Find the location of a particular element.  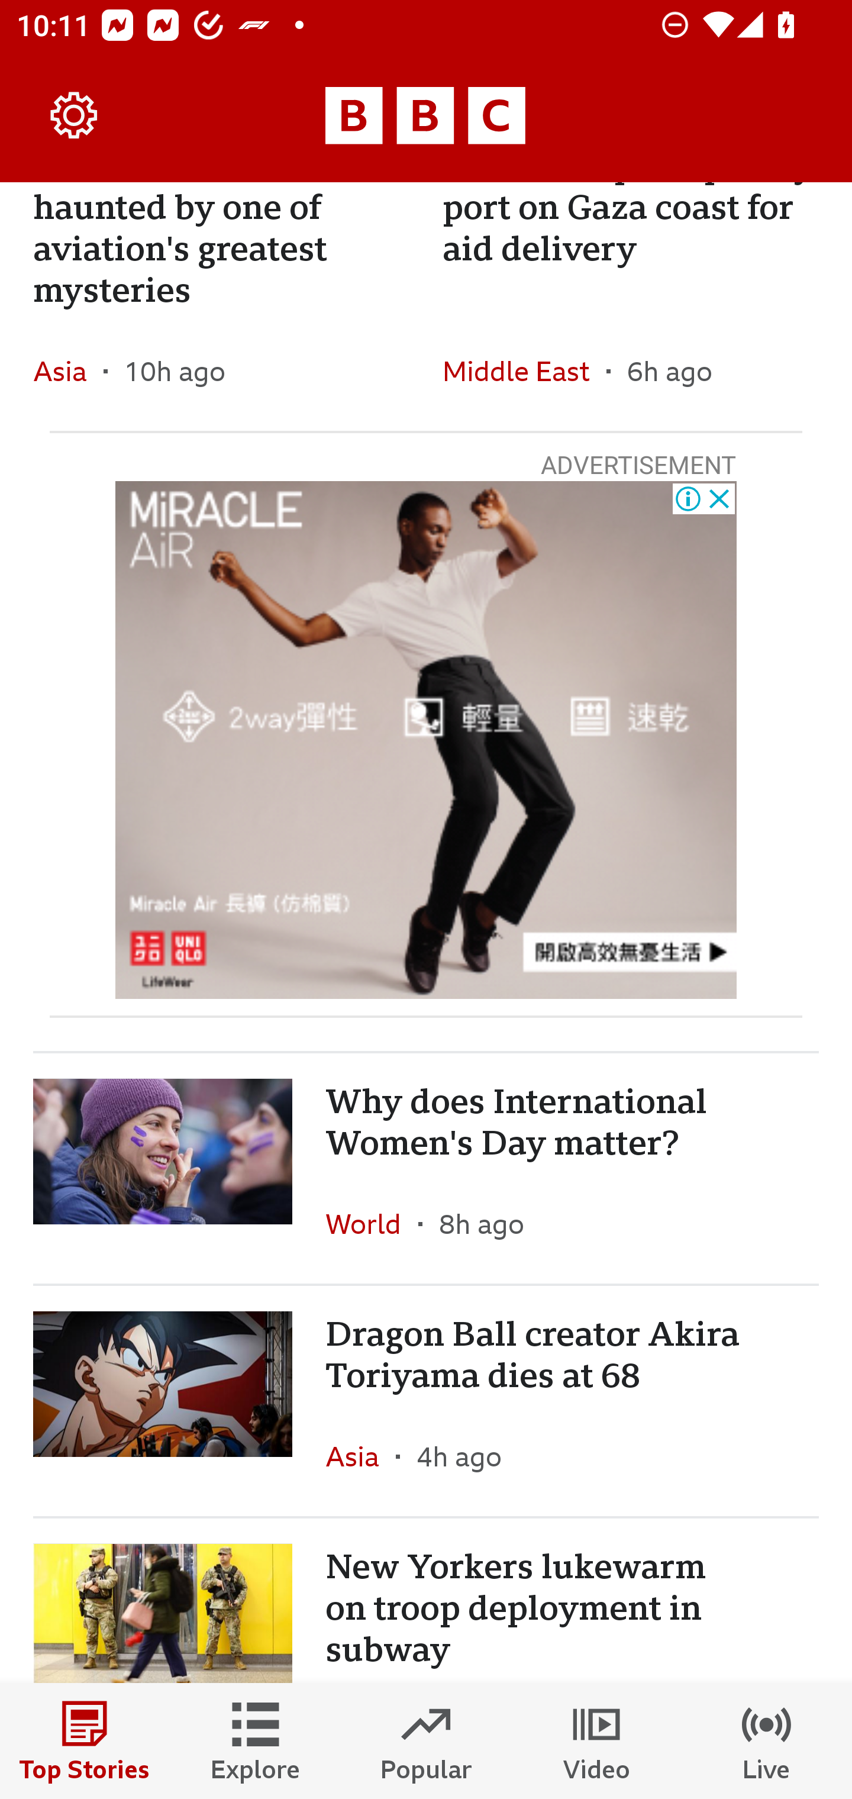

Settings is located at coordinates (75, 116).